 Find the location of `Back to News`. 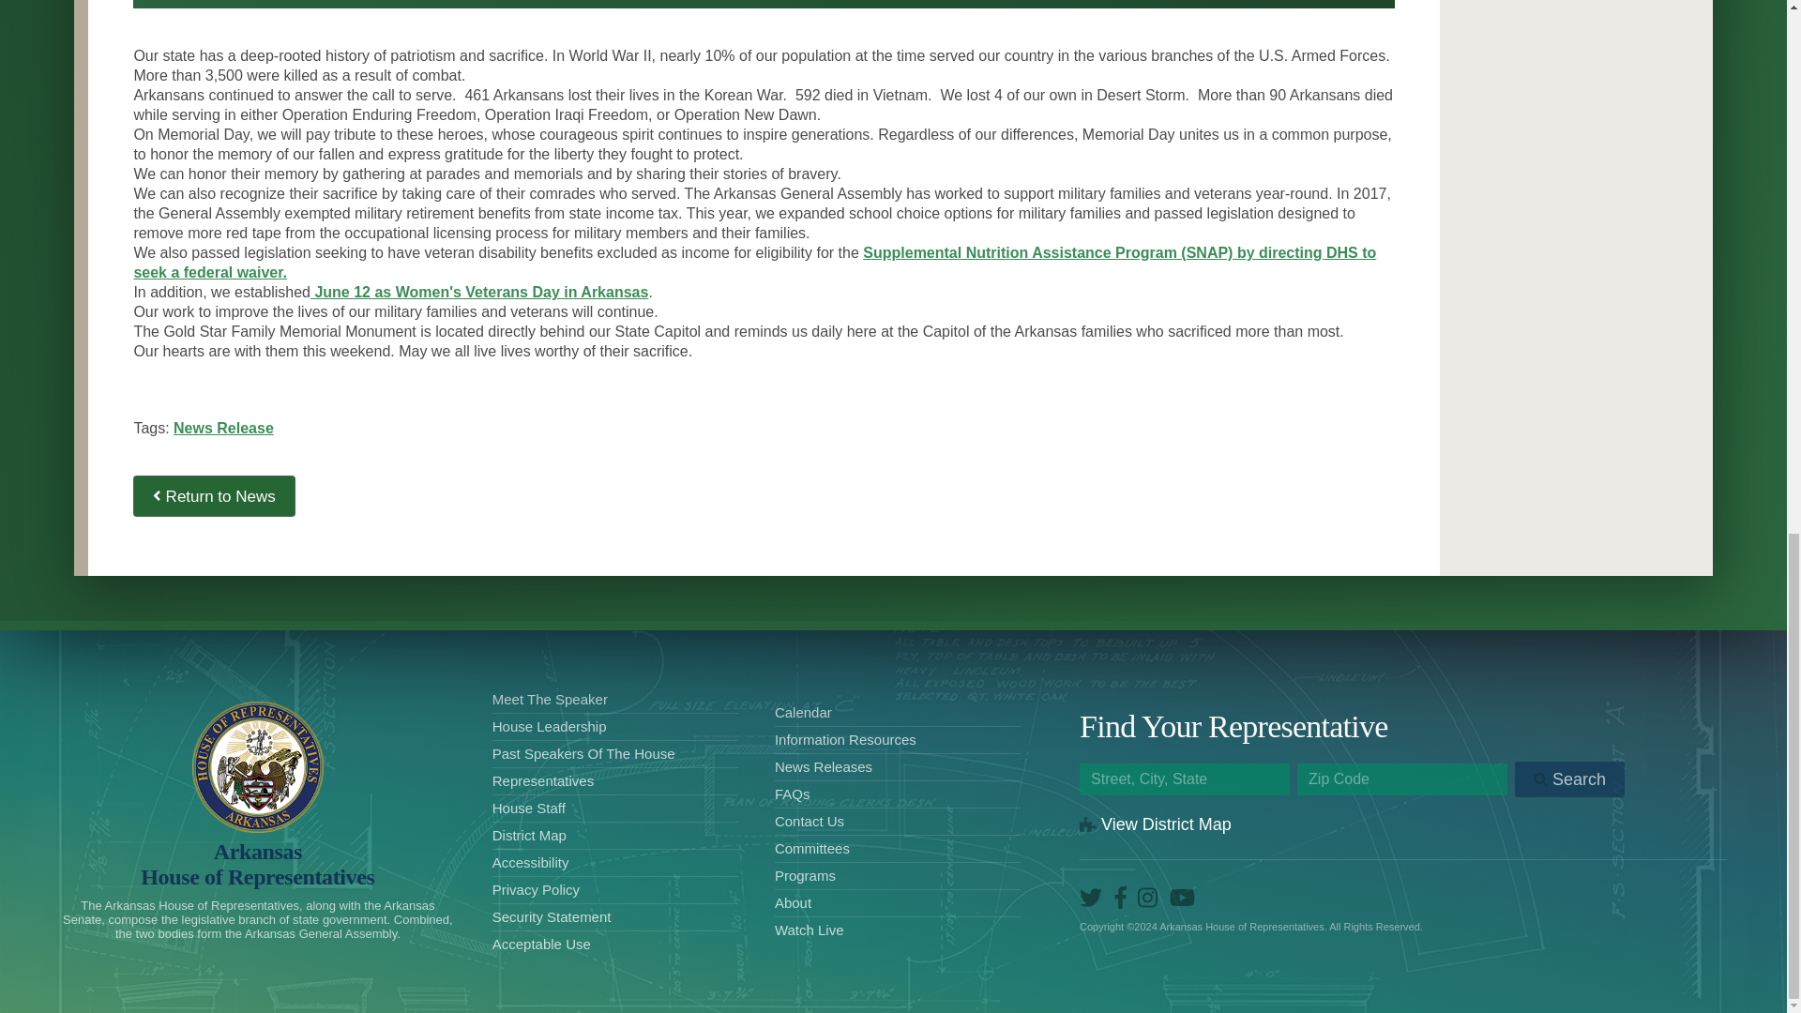

Back to News is located at coordinates (214, 495).